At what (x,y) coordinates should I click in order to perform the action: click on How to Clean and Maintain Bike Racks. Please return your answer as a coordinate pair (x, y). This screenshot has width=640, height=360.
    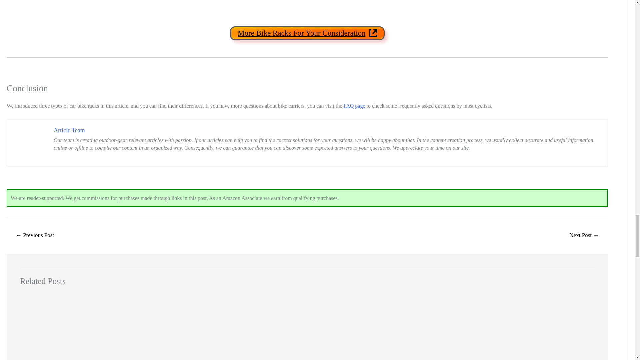
    Looking at the image, I should click on (584, 236).